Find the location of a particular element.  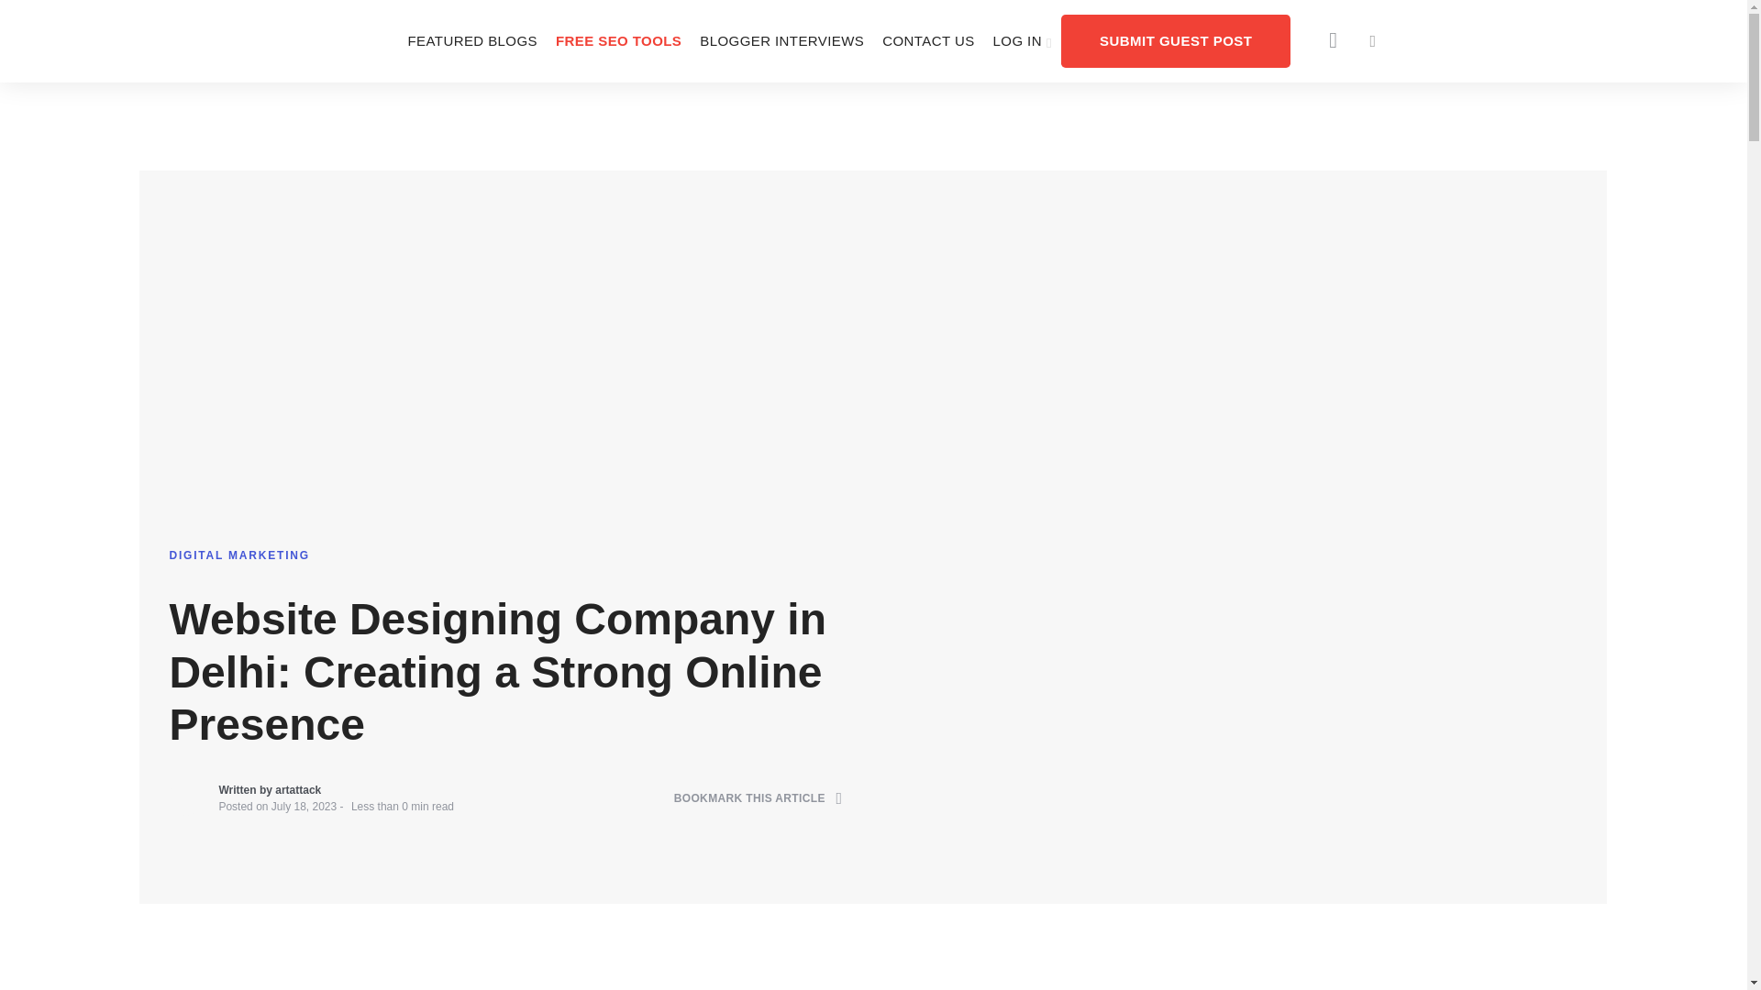

BOOKMARK THIS ARTICLE is located at coordinates (759, 798).